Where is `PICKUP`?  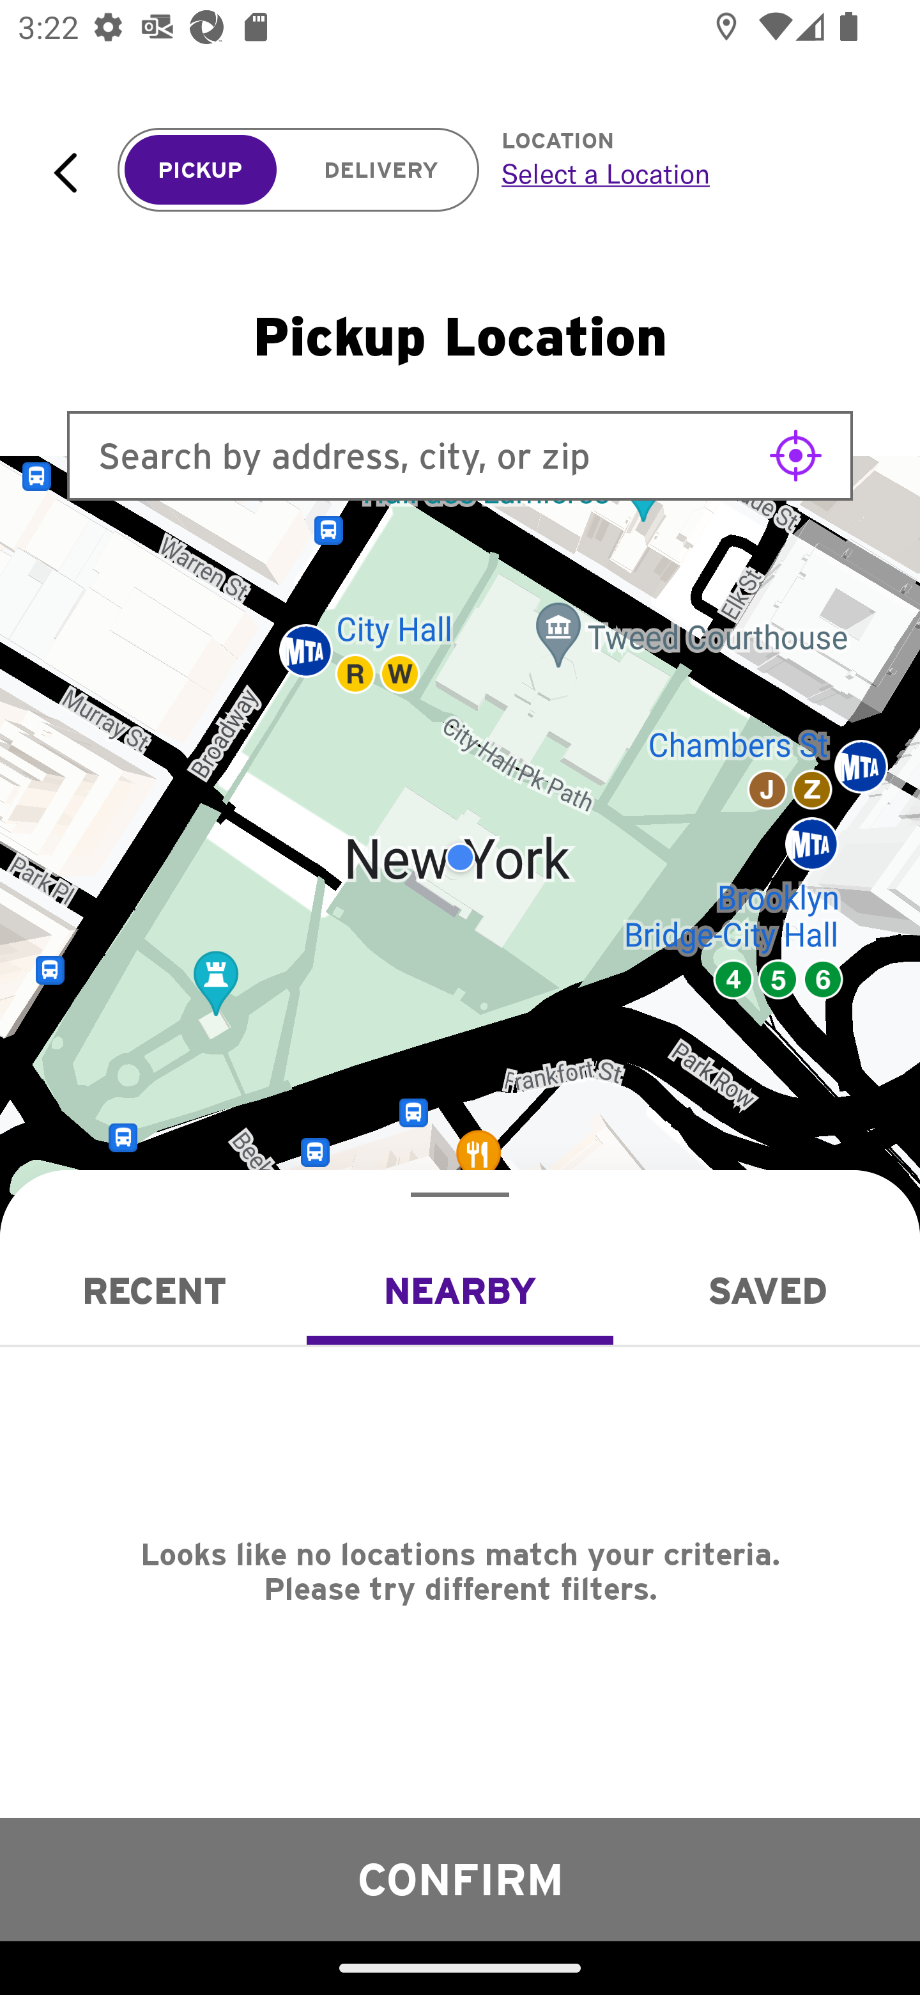 PICKUP is located at coordinates (201, 170).